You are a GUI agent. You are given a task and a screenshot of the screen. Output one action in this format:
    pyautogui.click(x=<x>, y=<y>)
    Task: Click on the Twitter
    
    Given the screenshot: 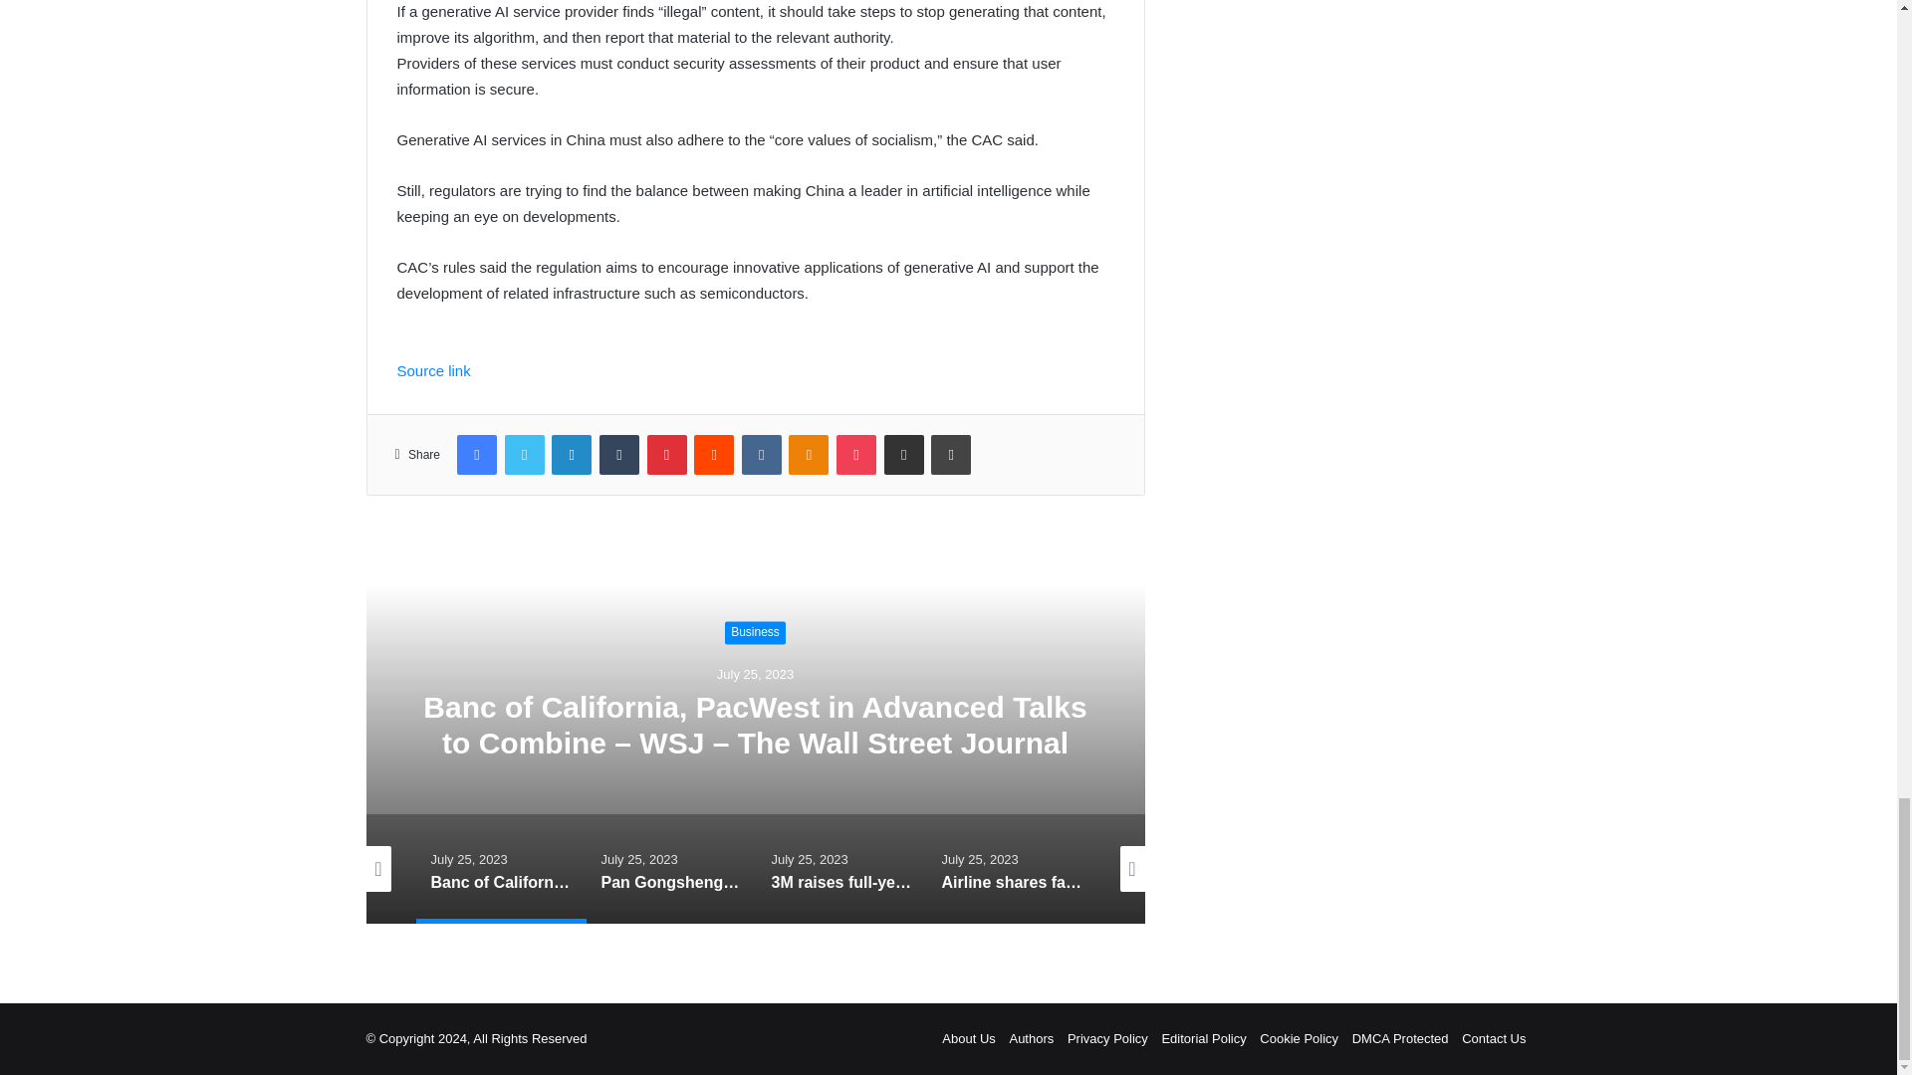 What is the action you would take?
    pyautogui.click(x=524, y=455)
    